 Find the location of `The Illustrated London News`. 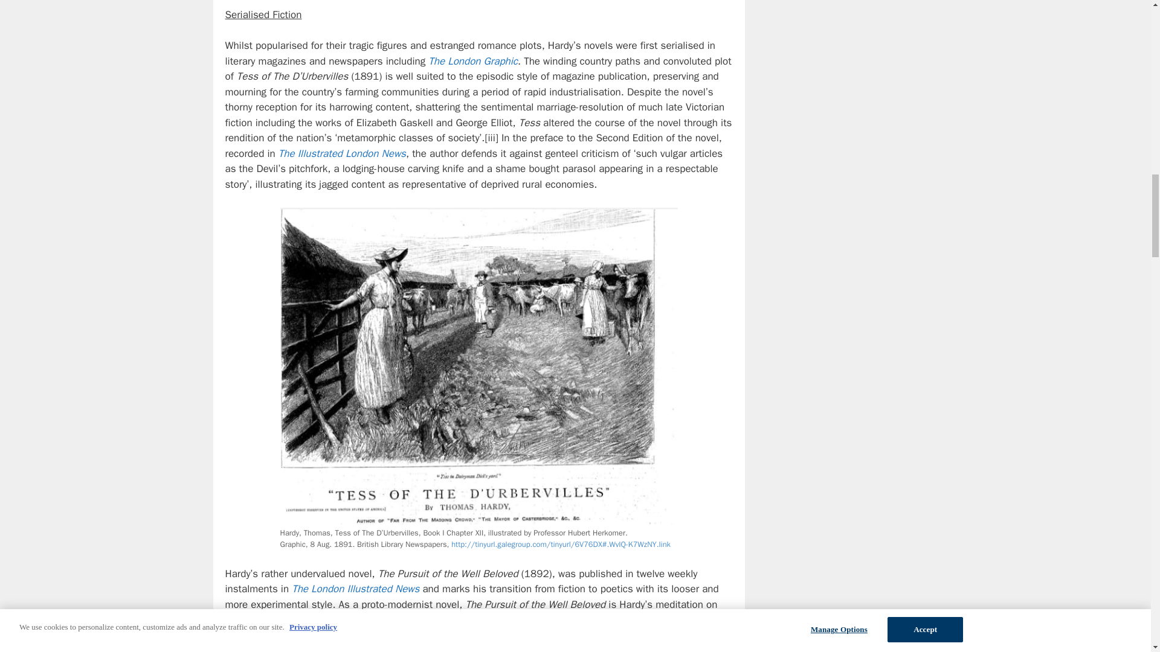

The Illustrated London News is located at coordinates (342, 153).